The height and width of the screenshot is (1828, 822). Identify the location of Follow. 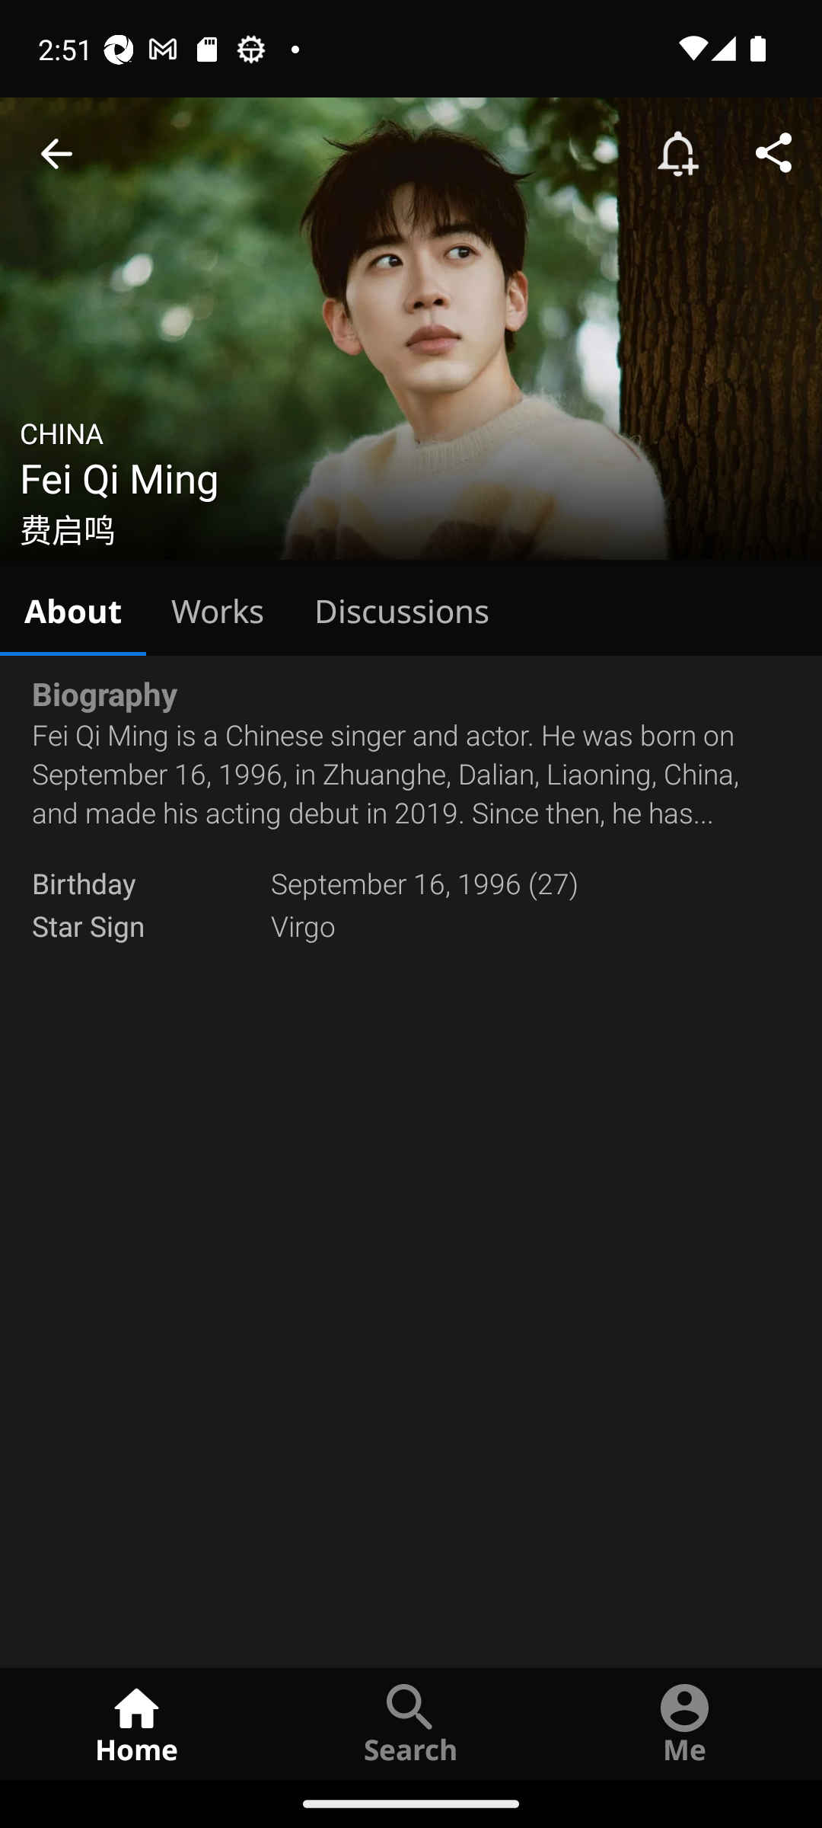
(677, 154).